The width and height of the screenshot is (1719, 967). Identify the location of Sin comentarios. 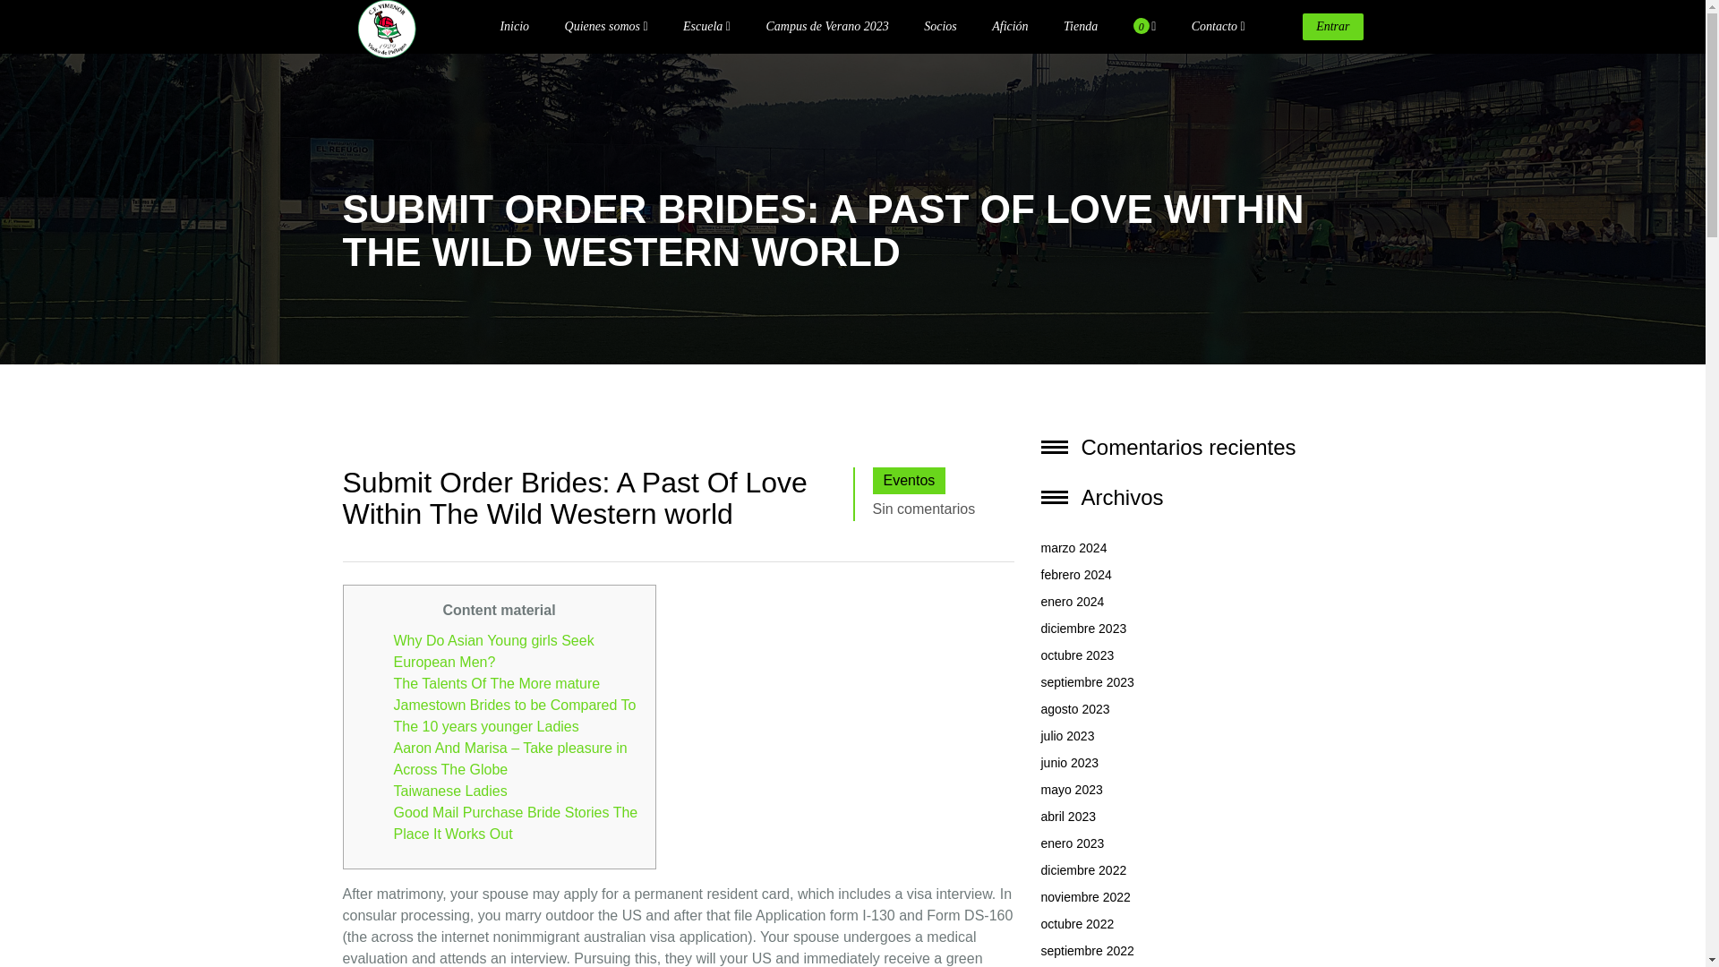
(922, 509).